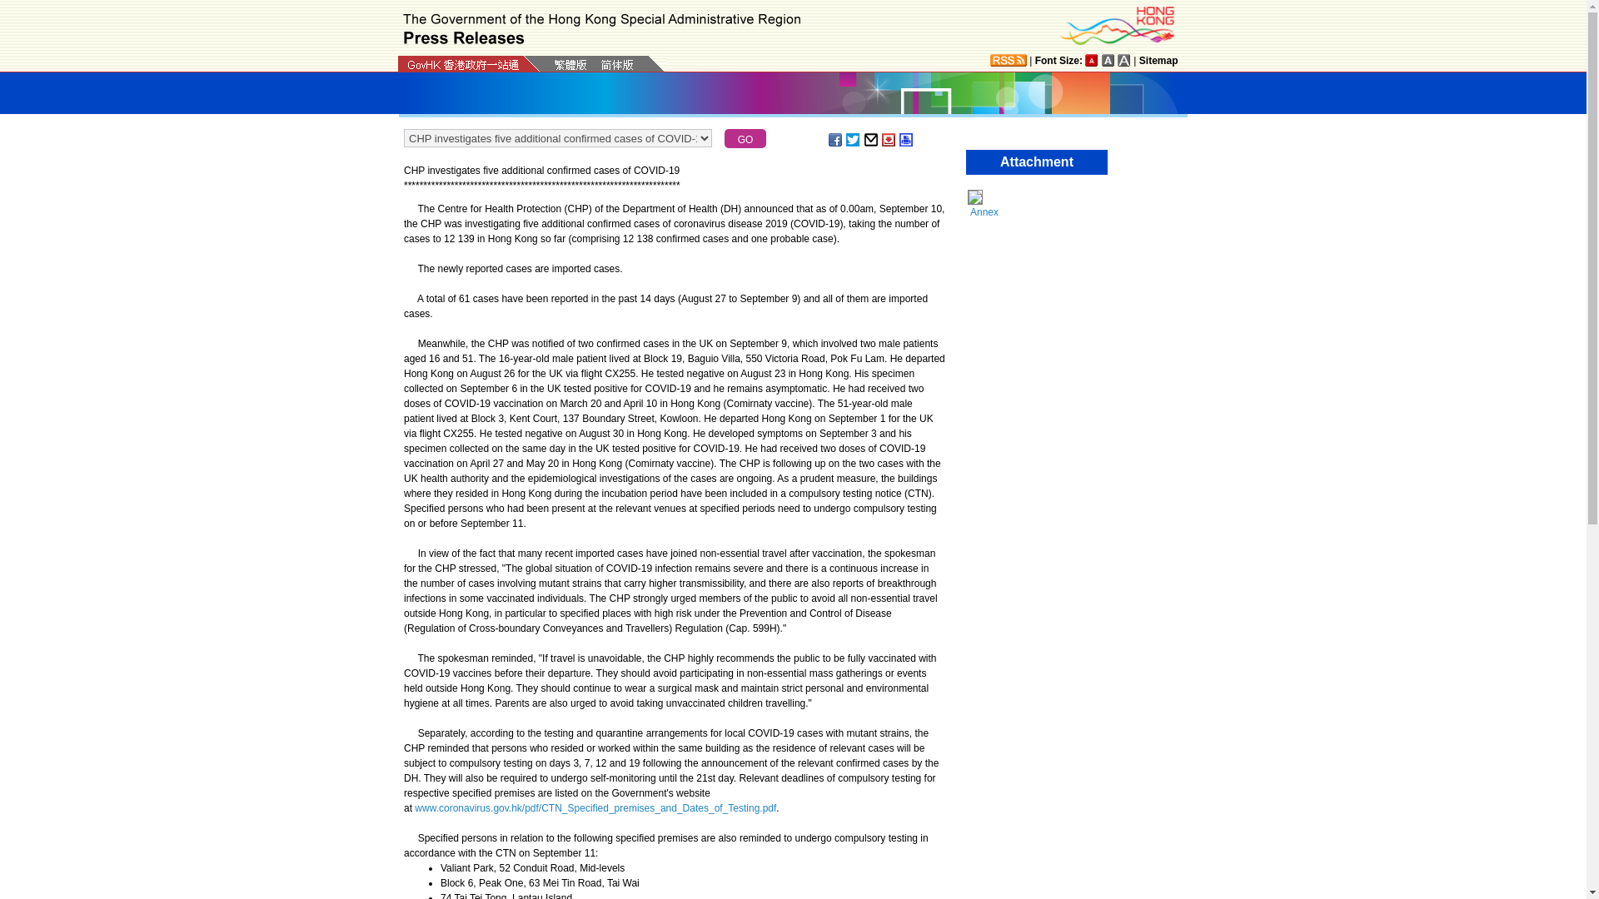 Image resolution: width=1599 pixels, height=899 pixels. I want to click on Save, so click(889, 140).